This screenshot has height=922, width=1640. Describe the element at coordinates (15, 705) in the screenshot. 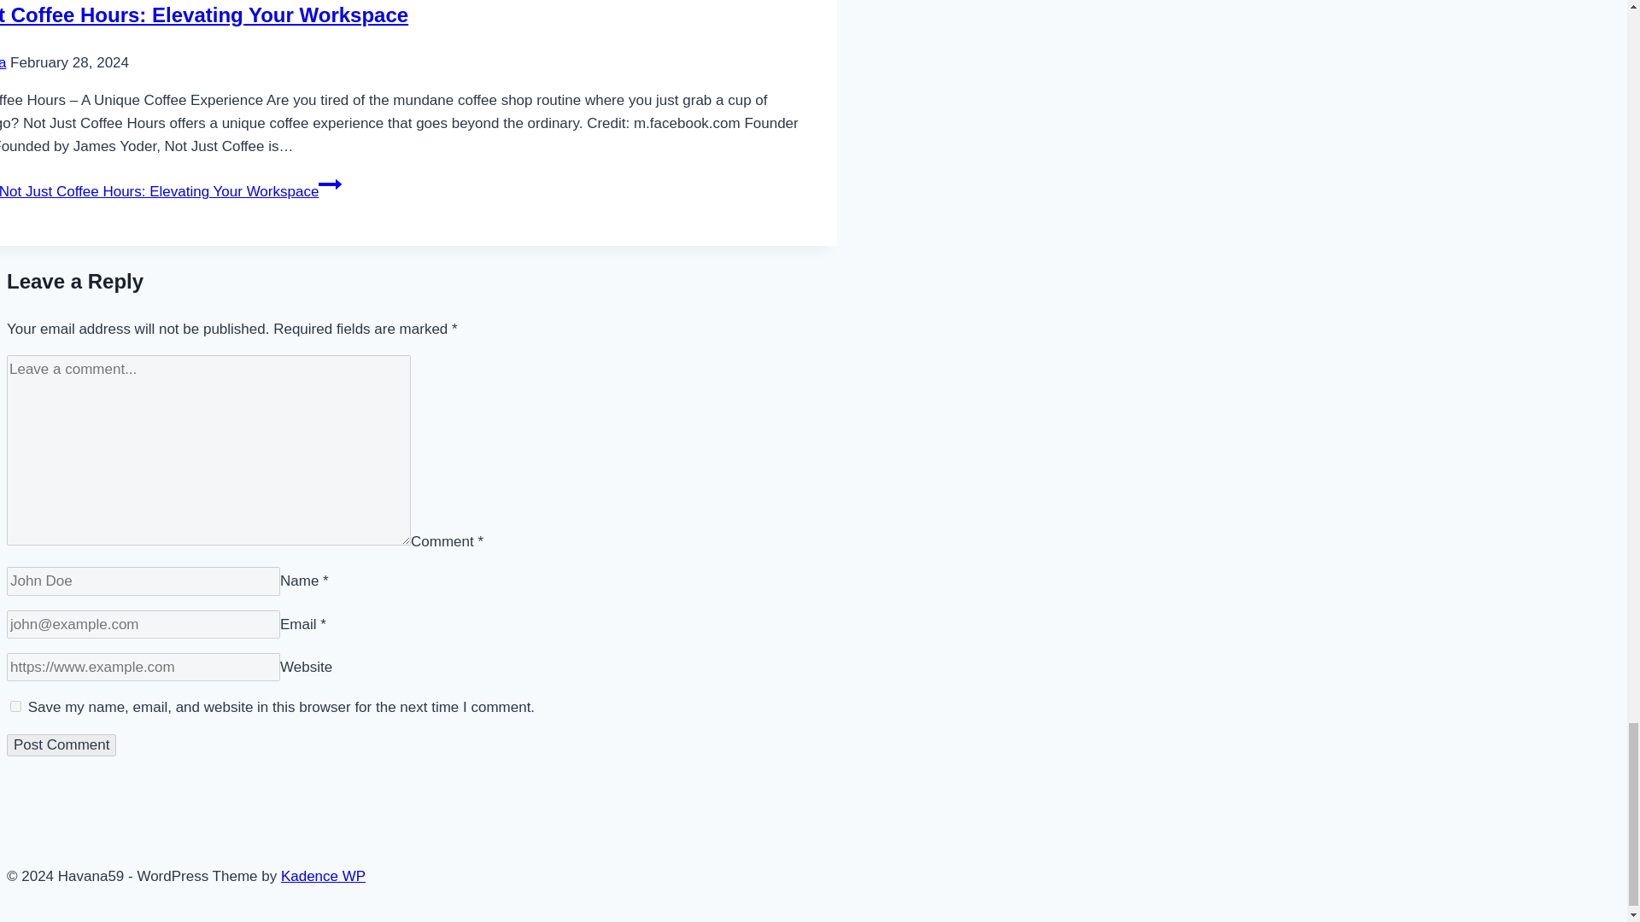

I see `yes` at that location.